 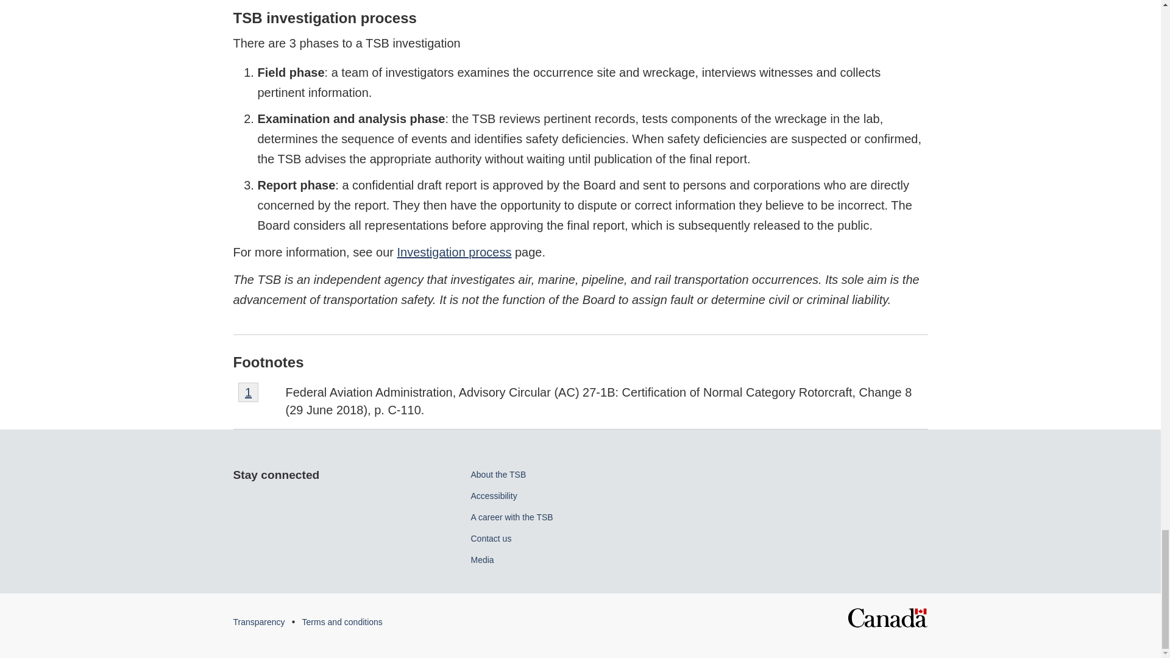 I want to click on Transparency, so click(x=887, y=614).